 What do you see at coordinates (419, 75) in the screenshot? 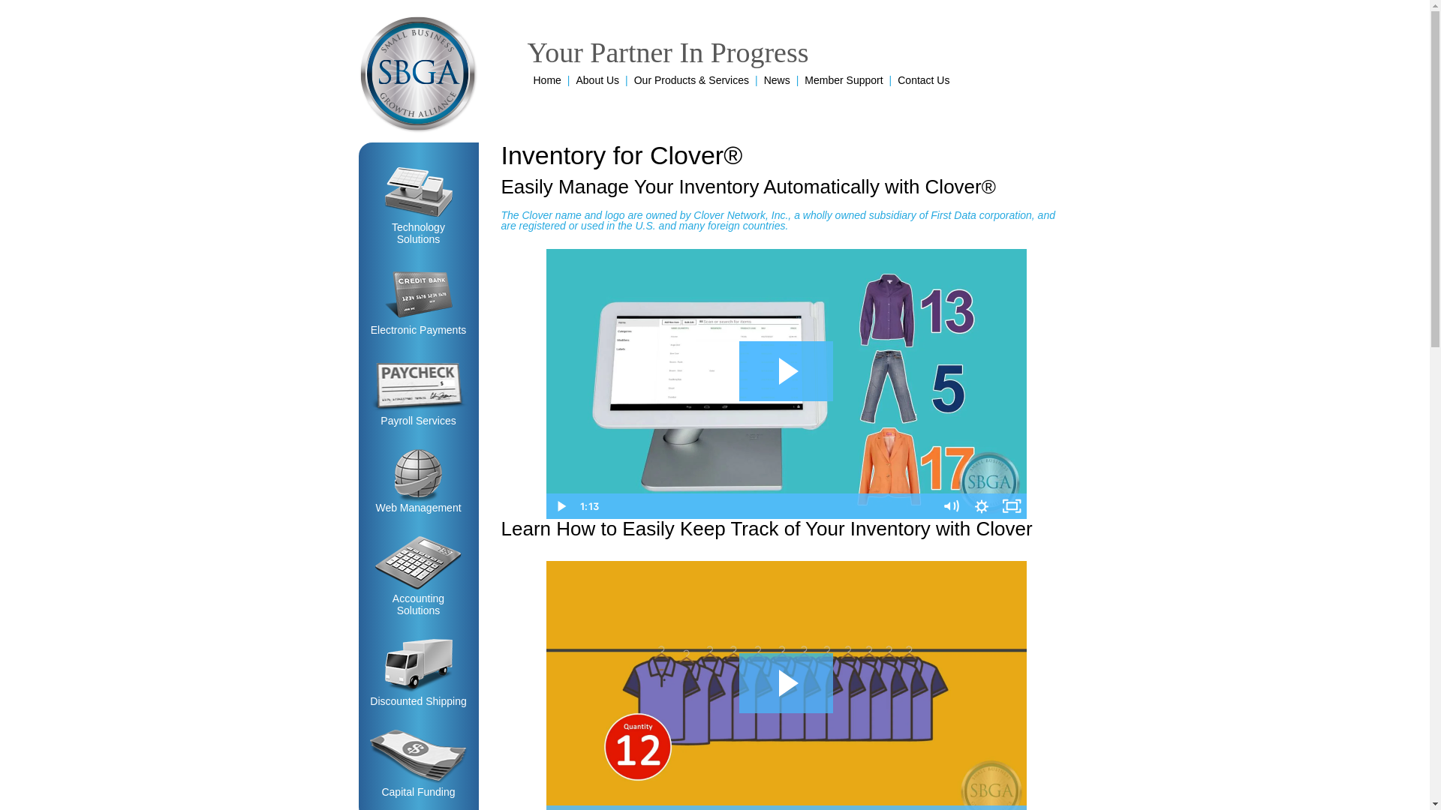
I see `SBGA: Your Partner In Progress` at bounding box center [419, 75].